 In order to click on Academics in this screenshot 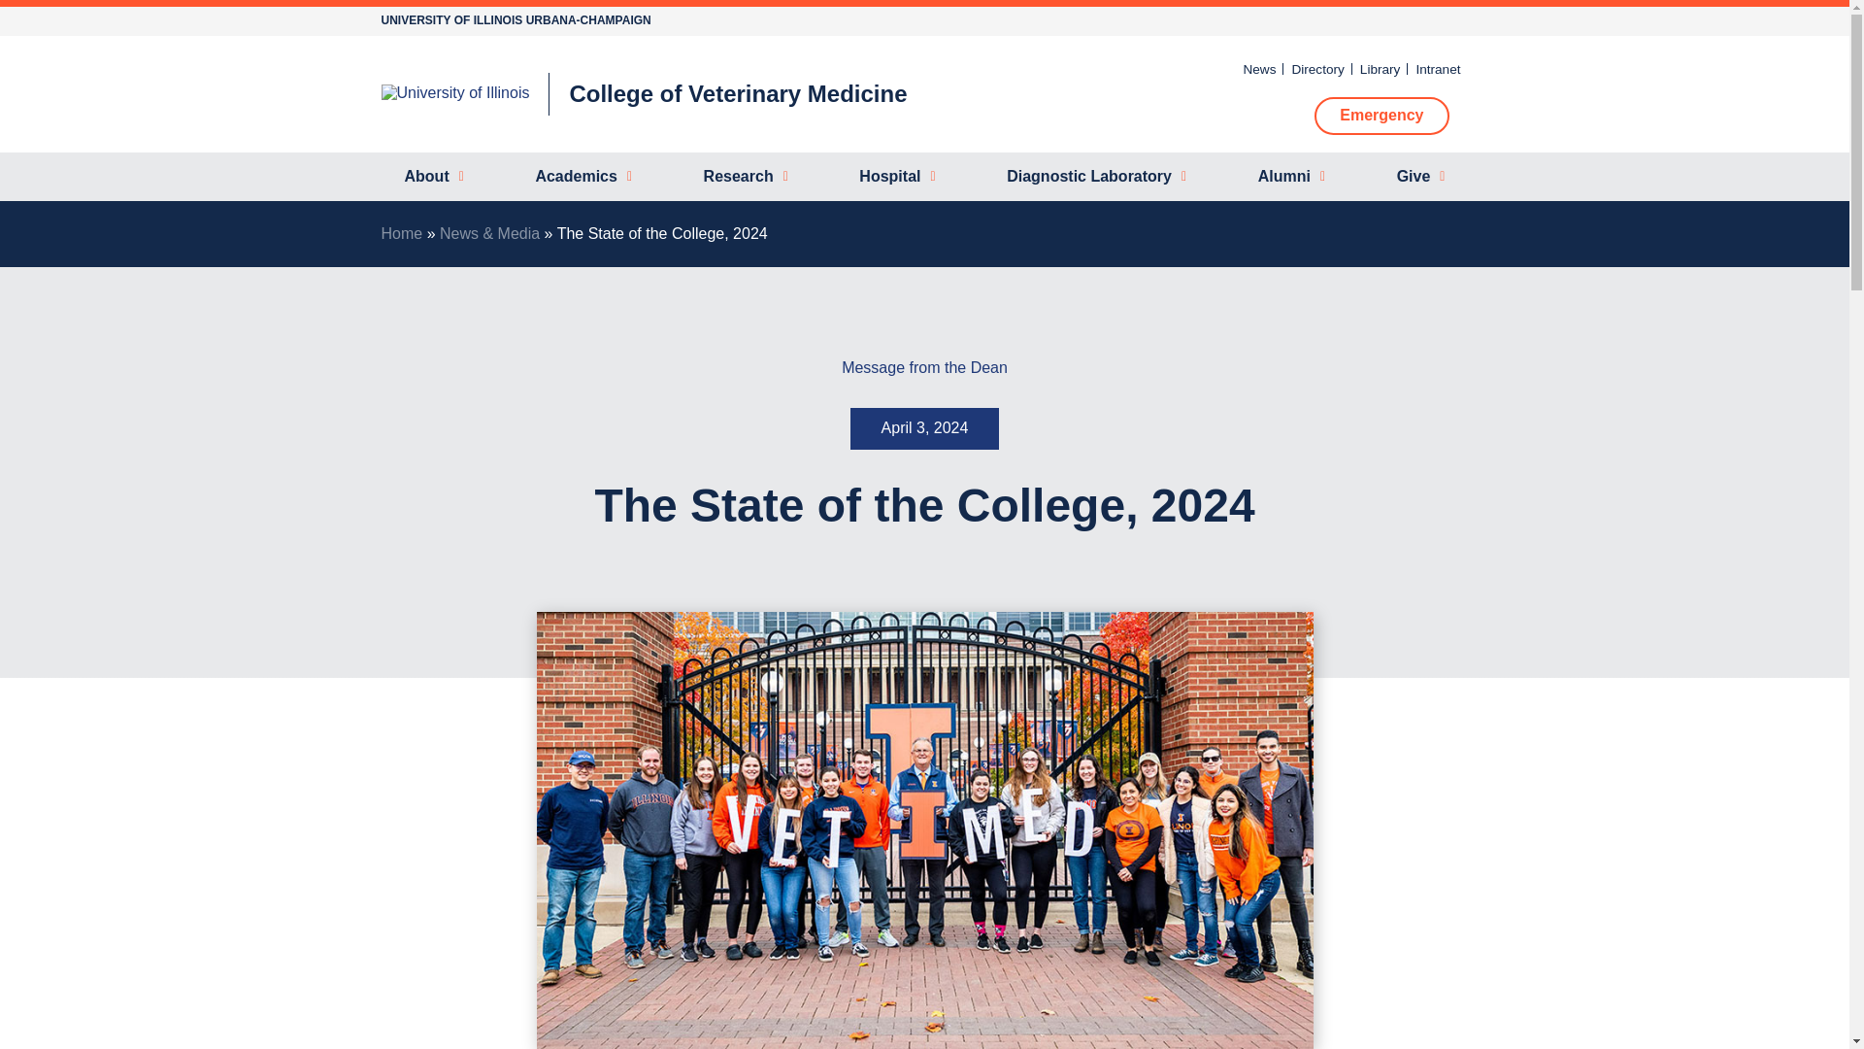, I will do `click(582, 177)`.